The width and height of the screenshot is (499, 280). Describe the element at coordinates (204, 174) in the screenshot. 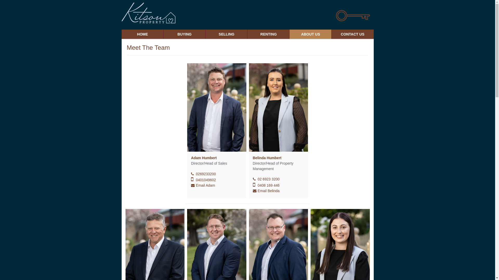

I see `0269233200 ` at that location.